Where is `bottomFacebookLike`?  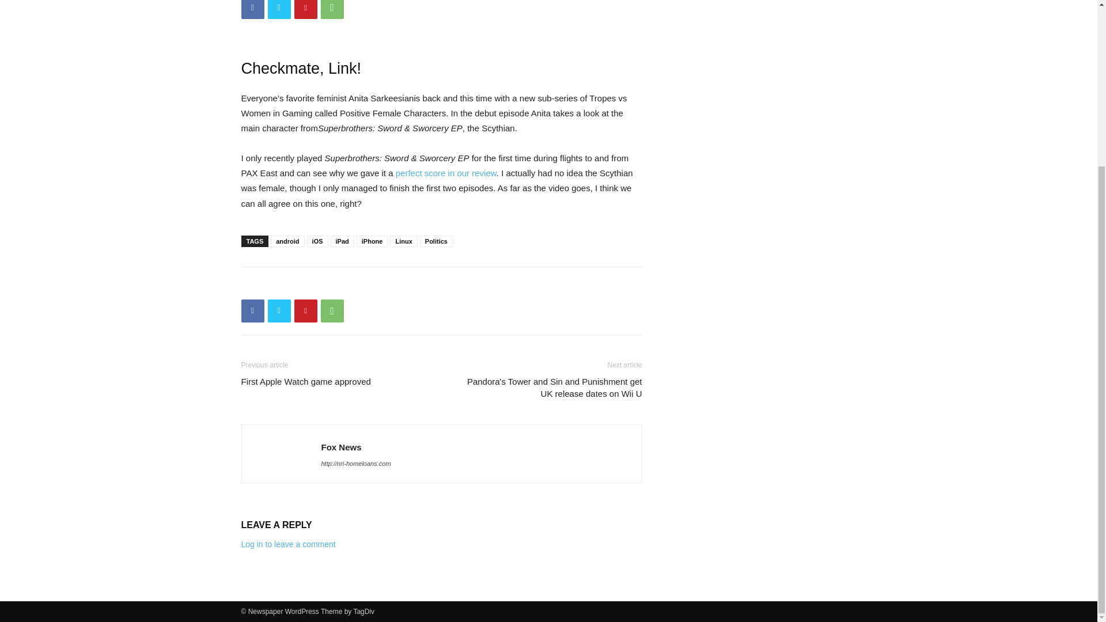 bottomFacebookLike is located at coordinates (327, 285).